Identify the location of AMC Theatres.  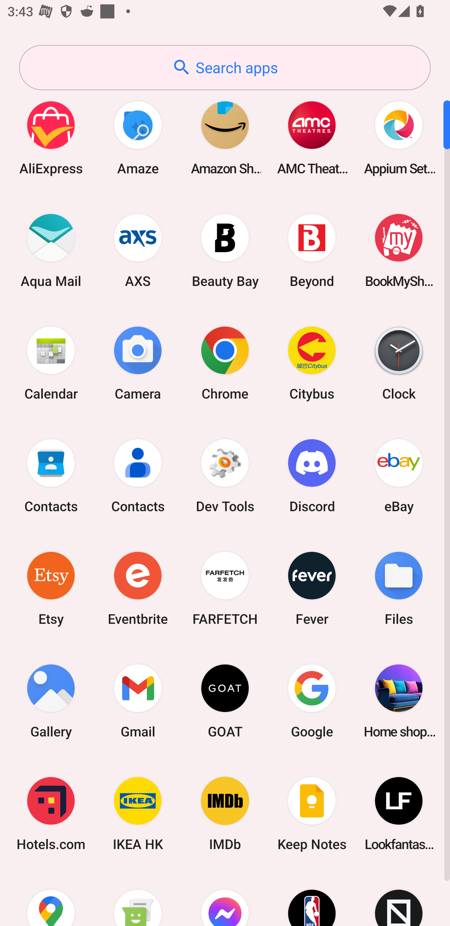
(312, 138).